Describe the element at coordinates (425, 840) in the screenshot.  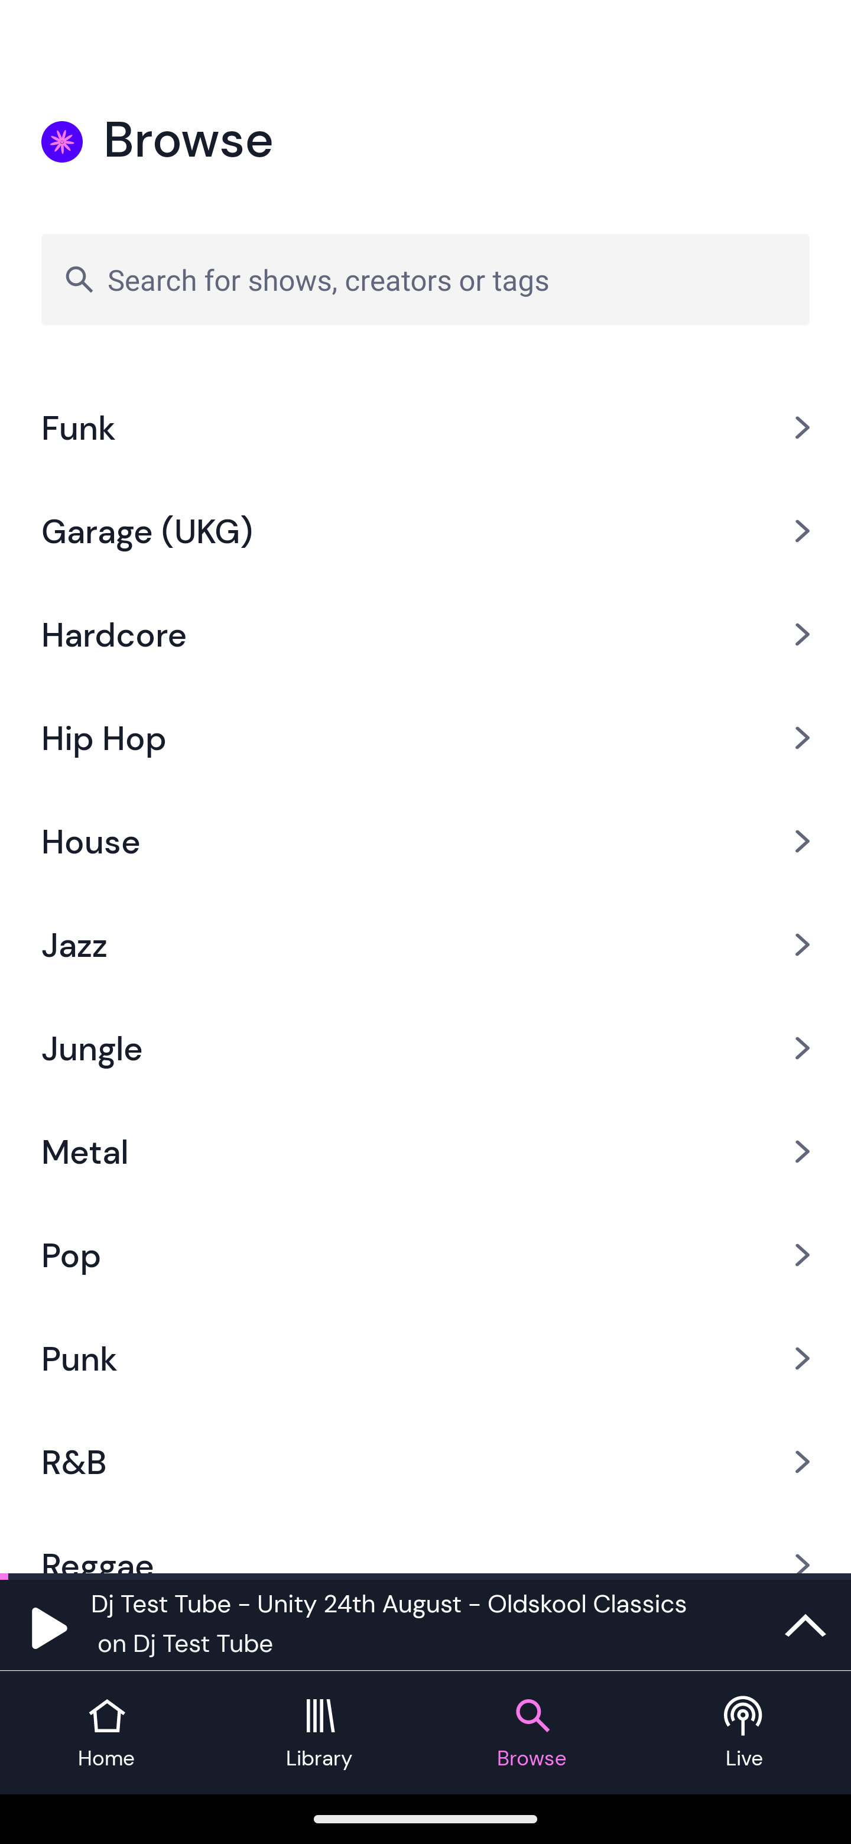
I see `House` at that location.